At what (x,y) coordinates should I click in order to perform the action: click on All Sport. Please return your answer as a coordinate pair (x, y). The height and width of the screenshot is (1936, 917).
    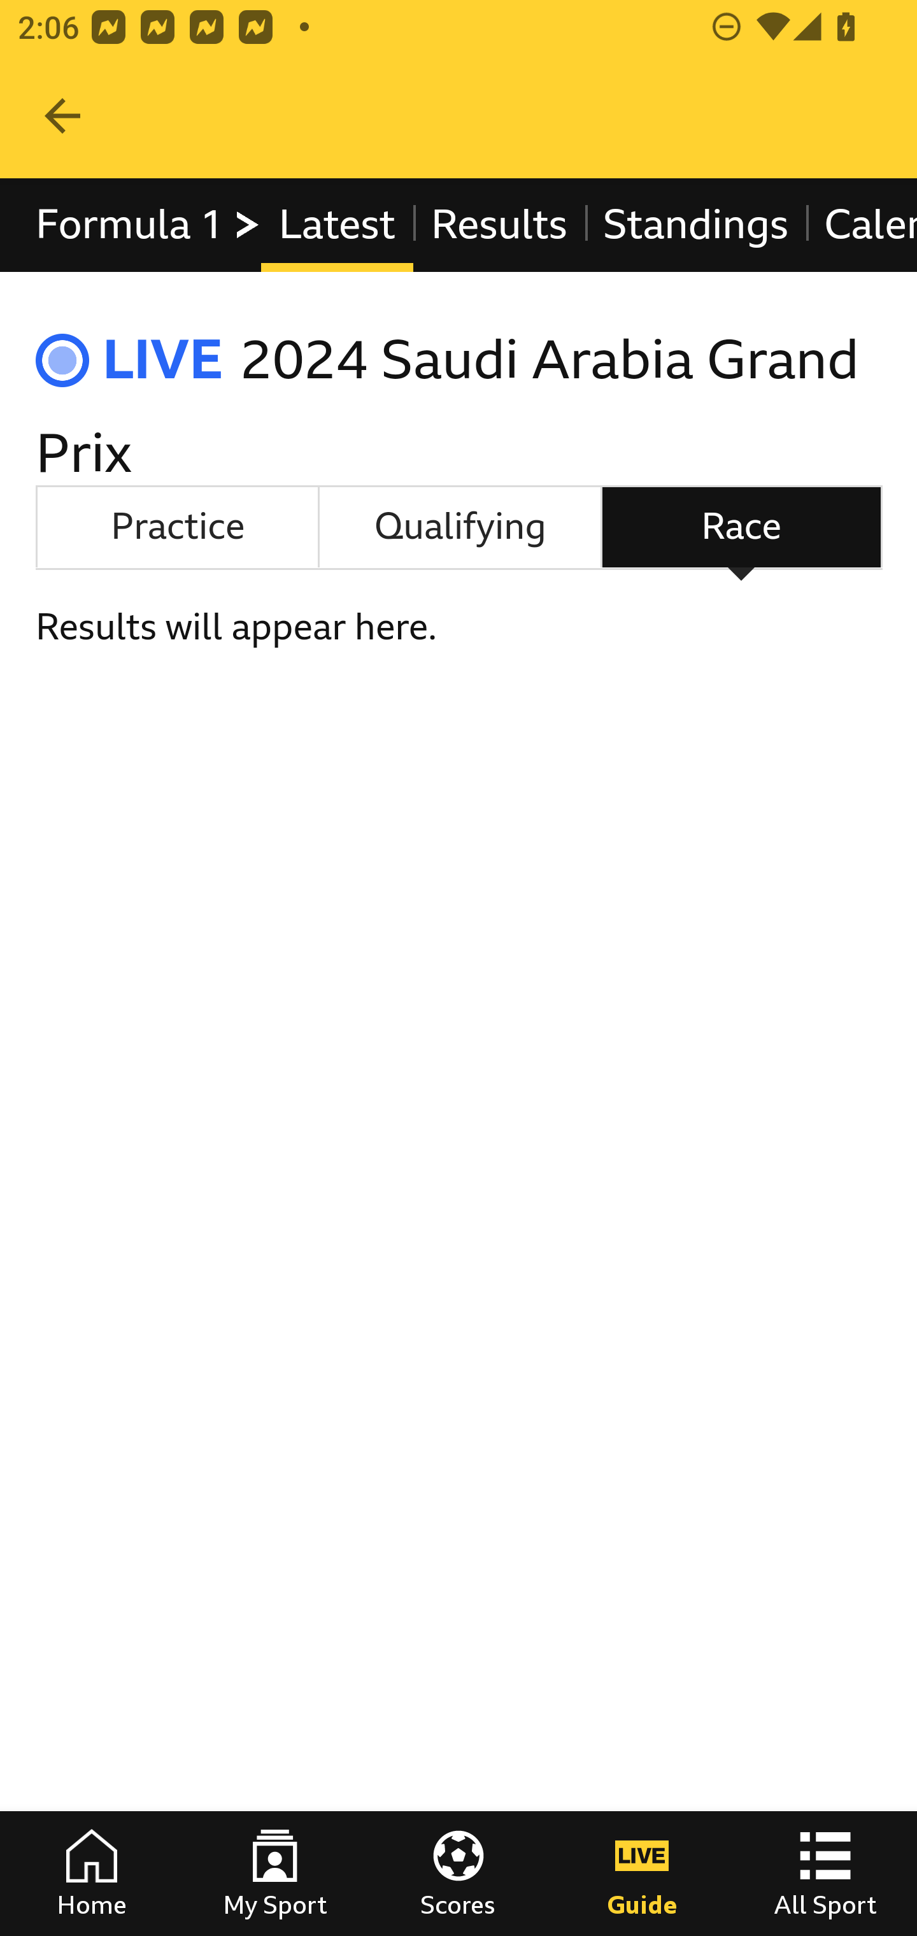
    Looking at the image, I should click on (825, 1874).